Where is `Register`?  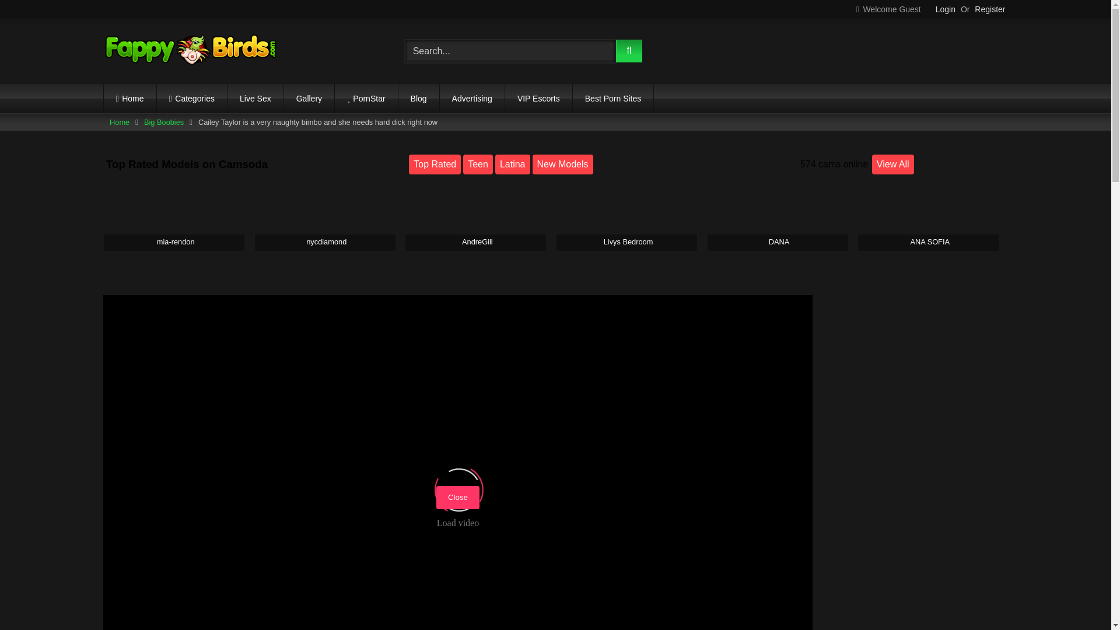
Register is located at coordinates (989, 9).